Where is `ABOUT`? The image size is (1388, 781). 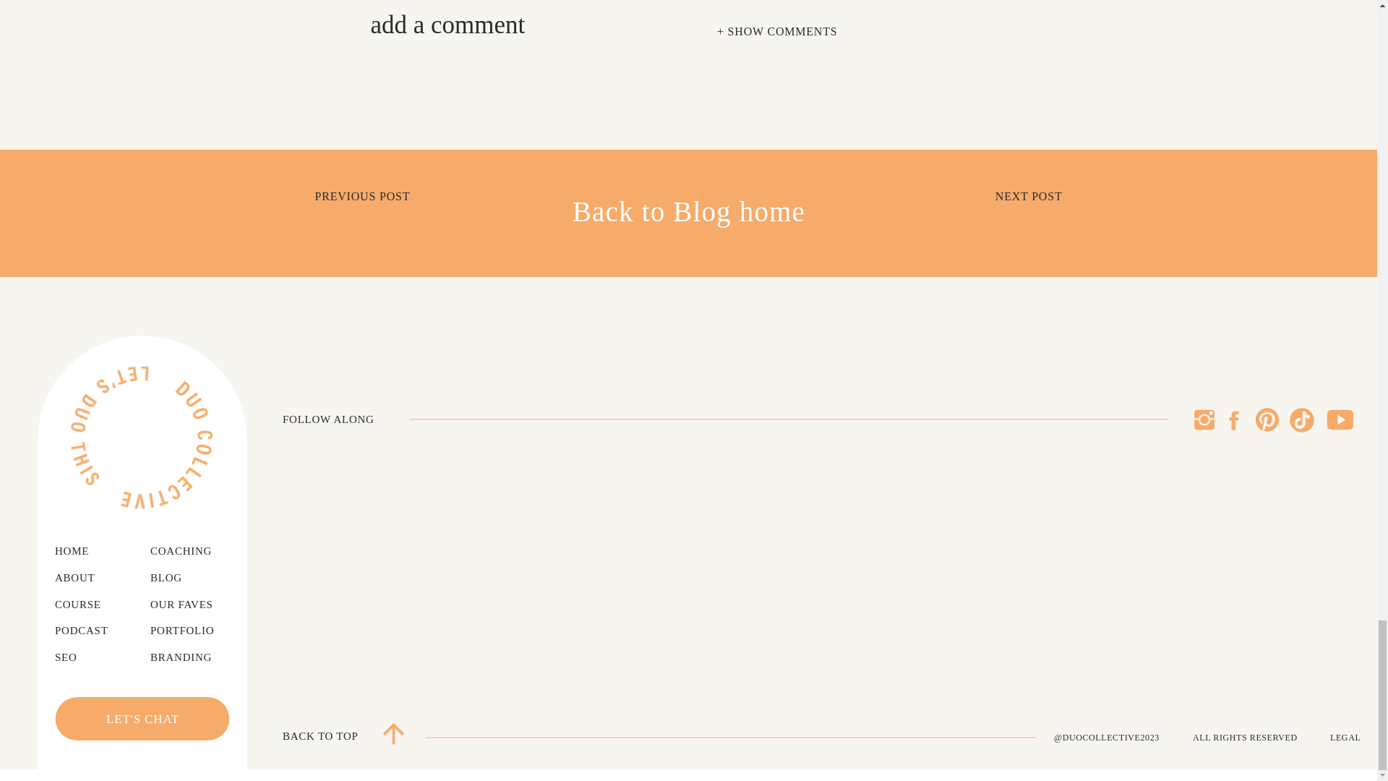 ABOUT is located at coordinates (84, 579).